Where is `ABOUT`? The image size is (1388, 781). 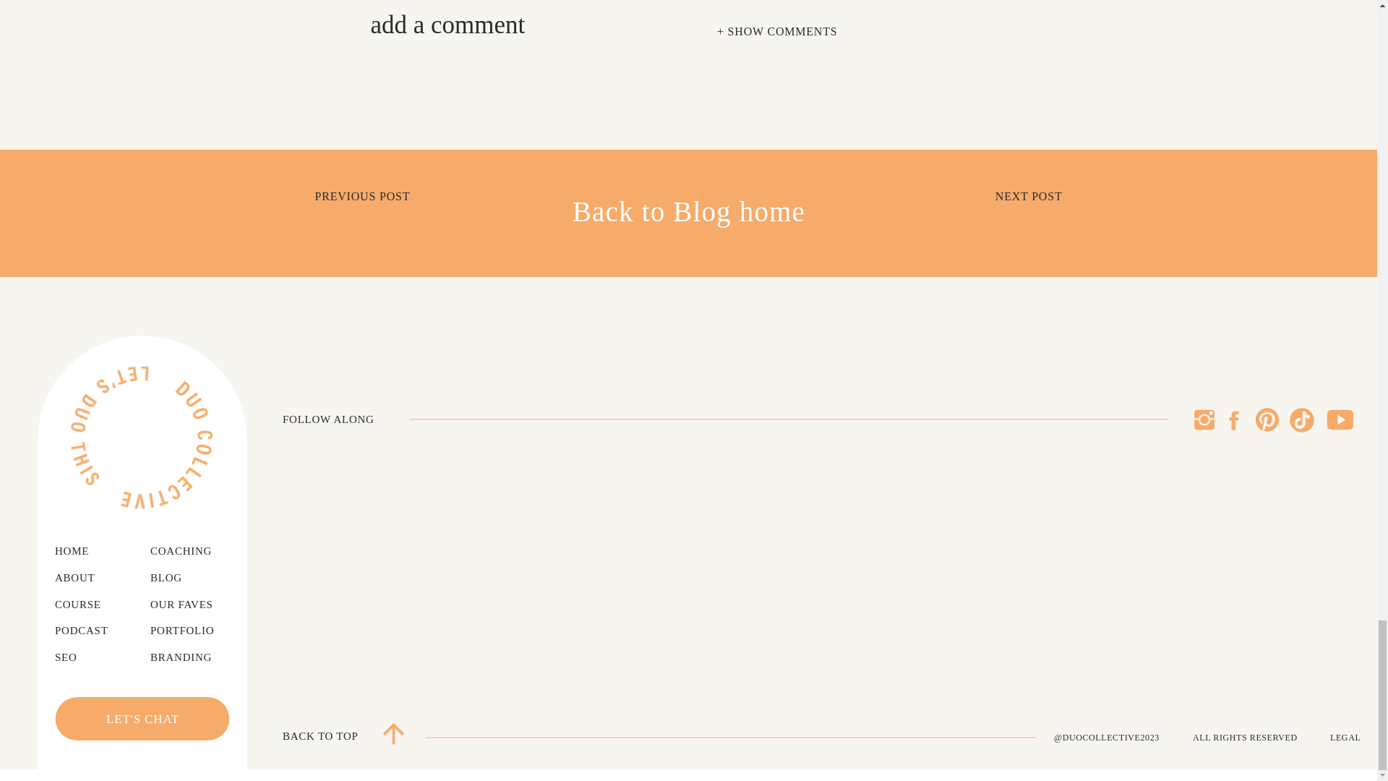 ABOUT is located at coordinates (84, 579).